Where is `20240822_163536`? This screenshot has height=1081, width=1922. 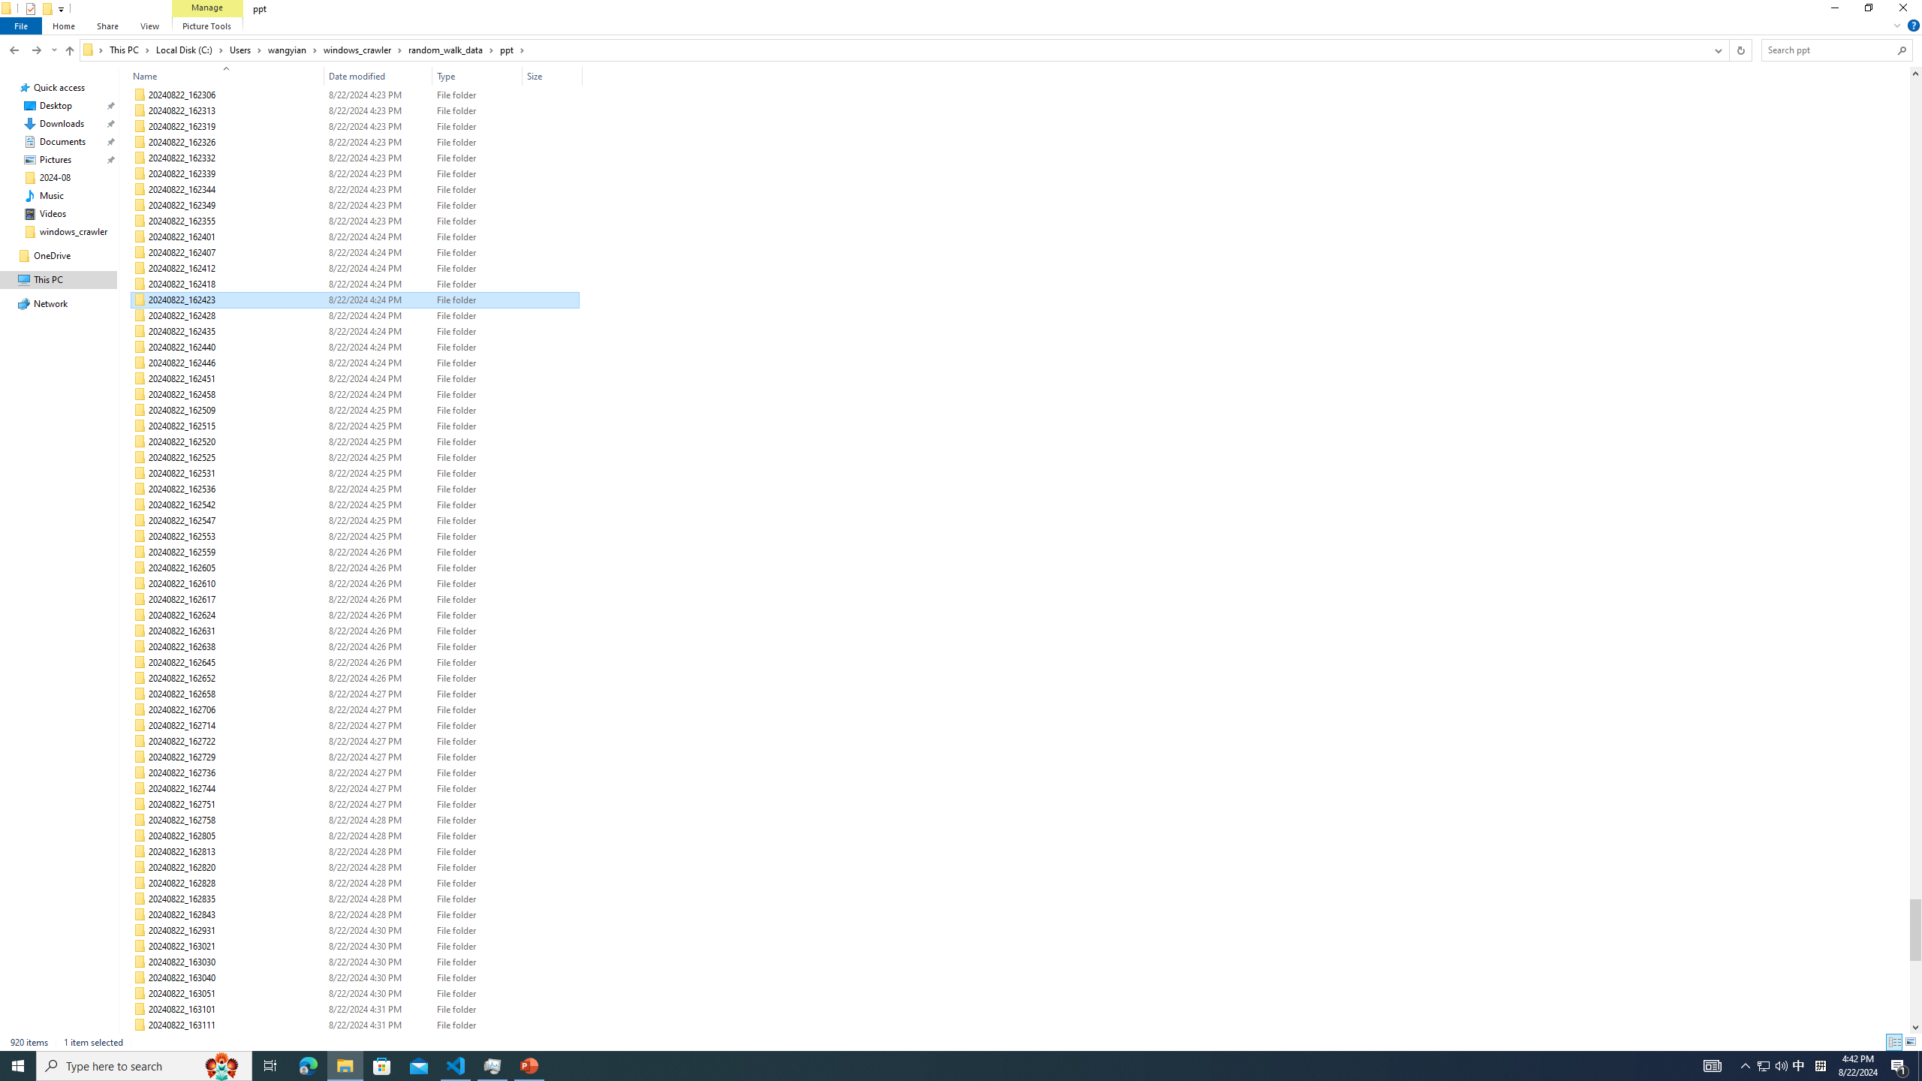
20240822_163536 is located at coordinates (356, 1041).